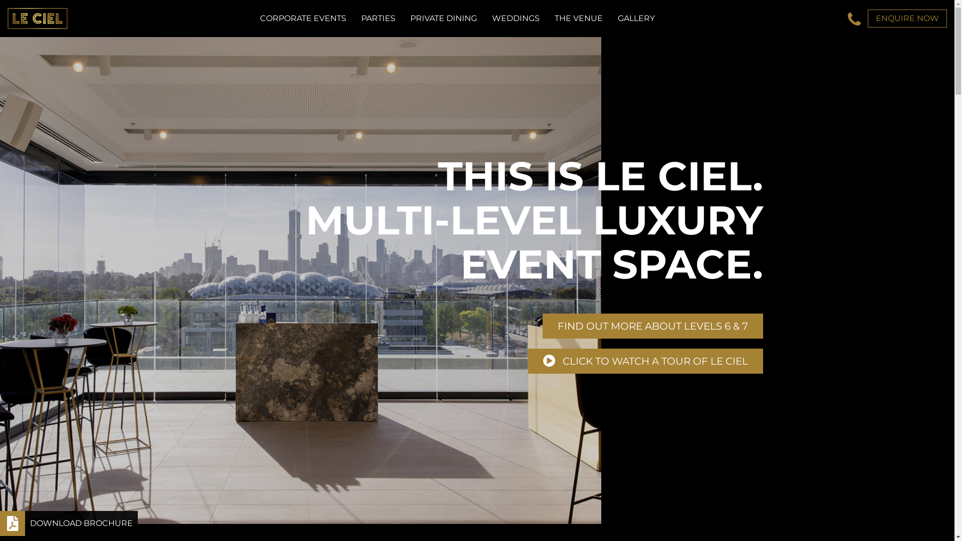  Describe the element at coordinates (652, 326) in the screenshot. I see `FIND OUT MORE ABOUT LEVELS 6 & 7` at that location.